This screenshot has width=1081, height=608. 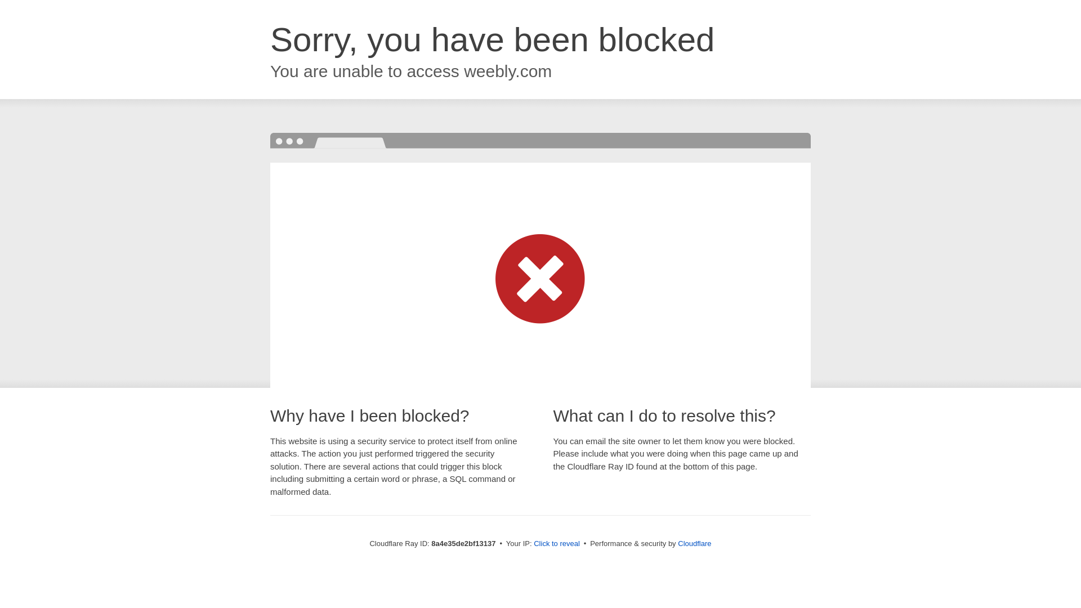 I want to click on Click to reveal, so click(x=556, y=544).